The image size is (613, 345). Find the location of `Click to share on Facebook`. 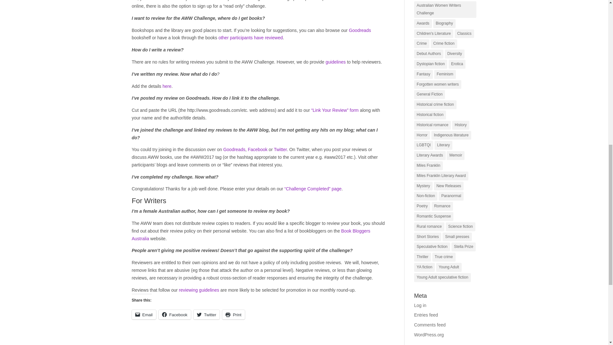

Click to share on Facebook is located at coordinates (175, 314).